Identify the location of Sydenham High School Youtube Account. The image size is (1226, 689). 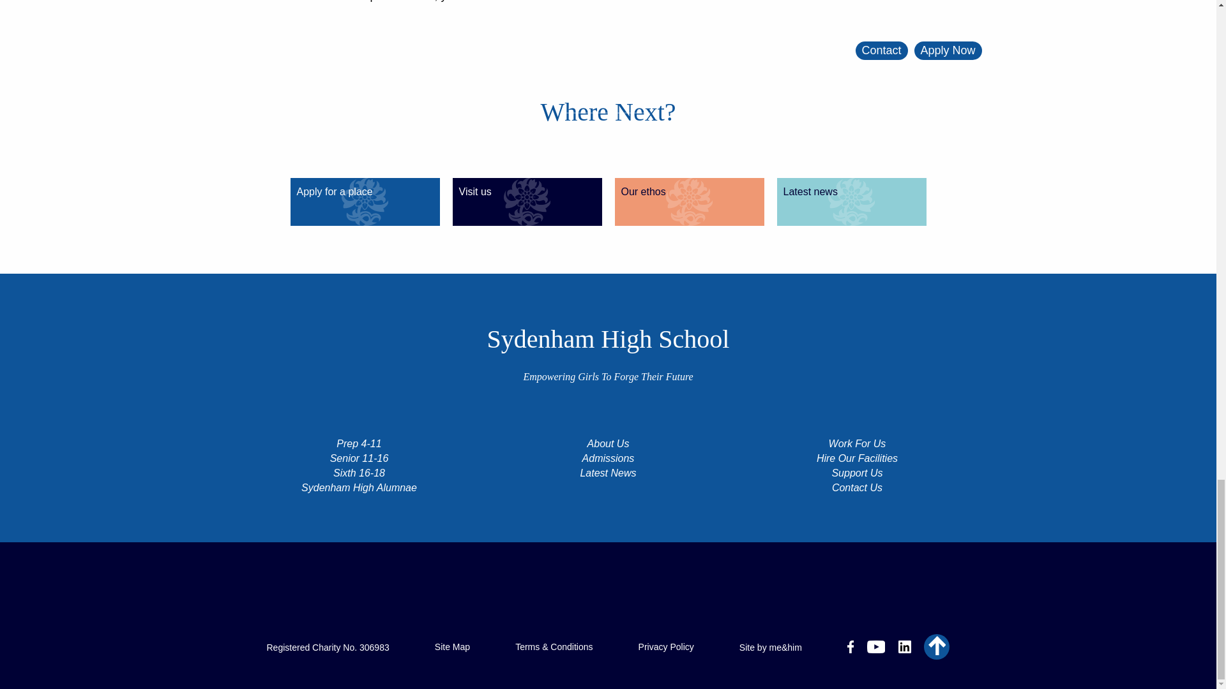
(876, 647).